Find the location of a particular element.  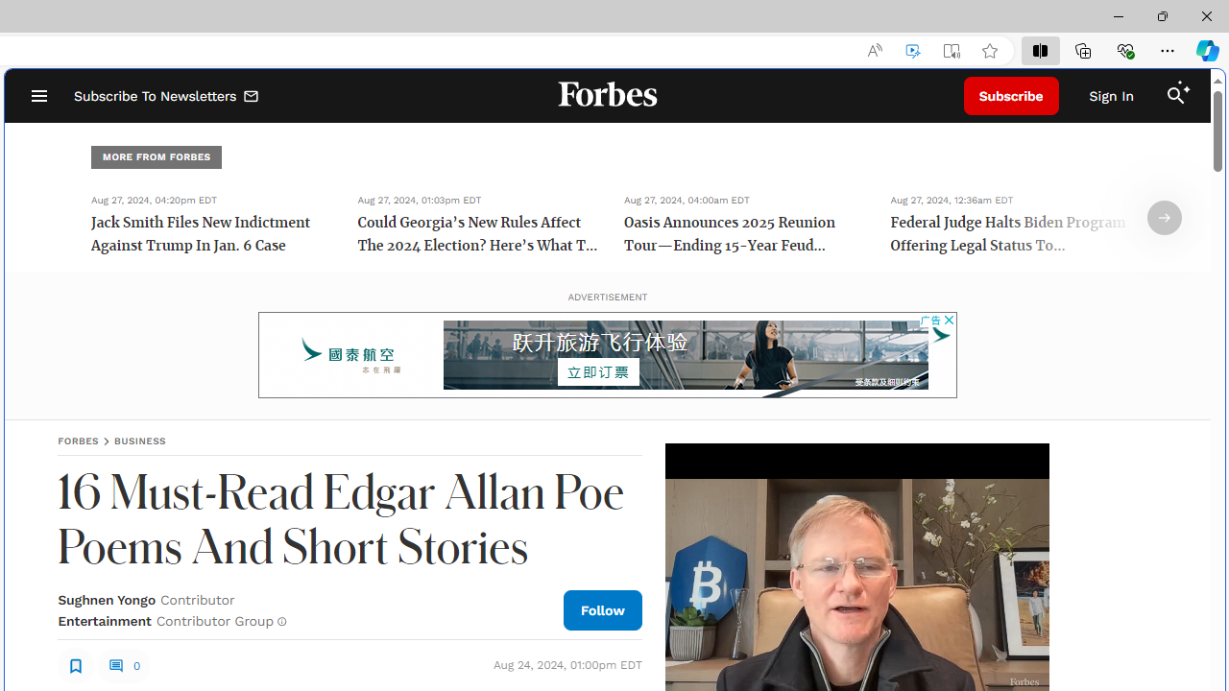

Collections is located at coordinates (1083, 50).